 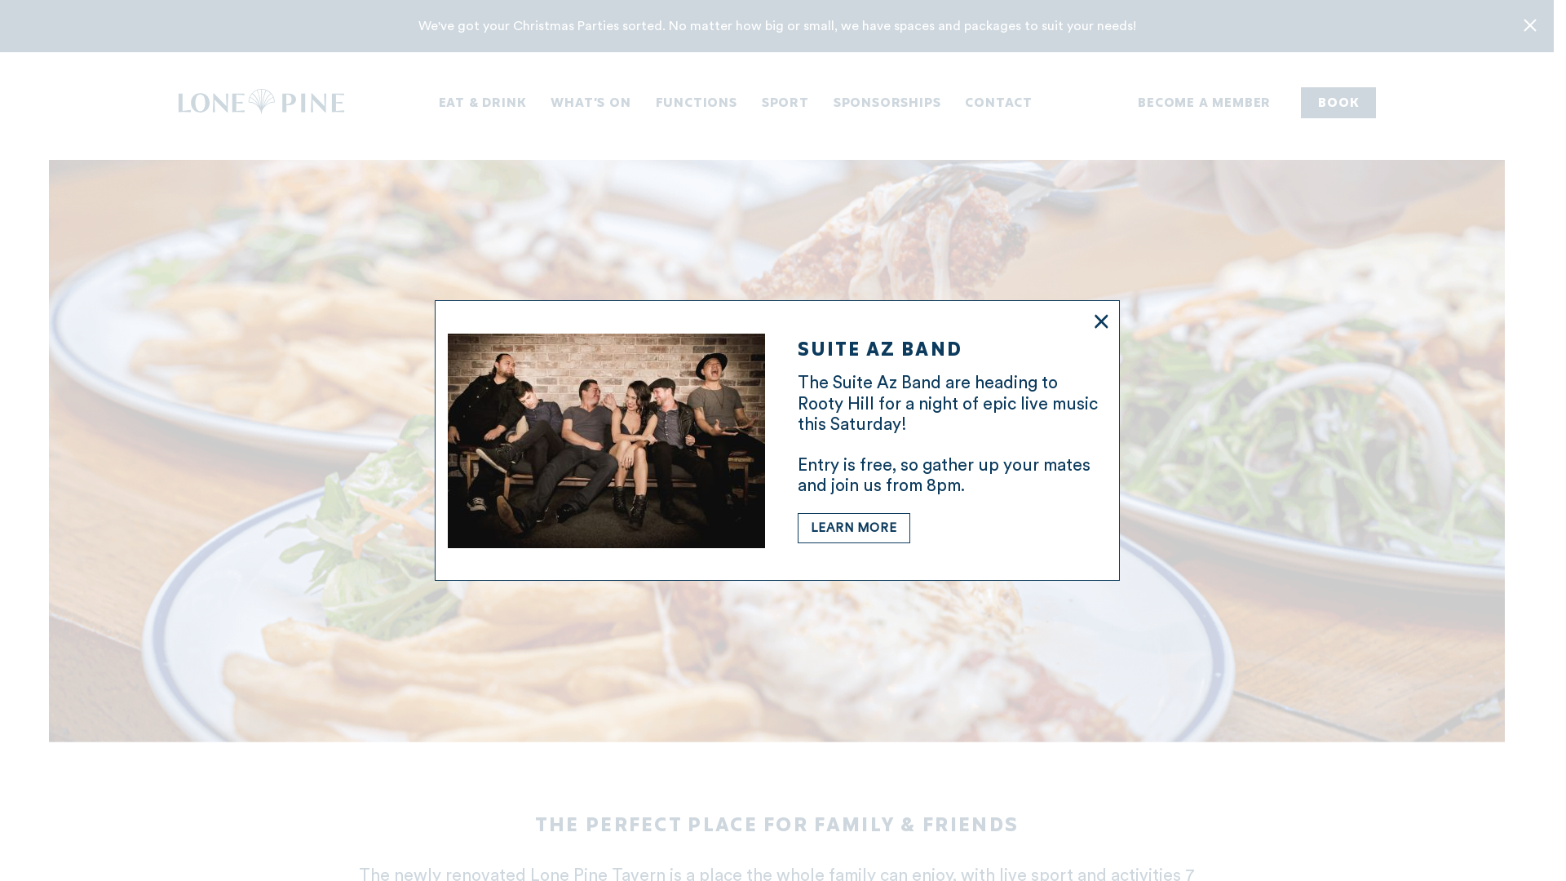 What do you see at coordinates (785, 104) in the screenshot?
I see `SPORT` at bounding box center [785, 104].